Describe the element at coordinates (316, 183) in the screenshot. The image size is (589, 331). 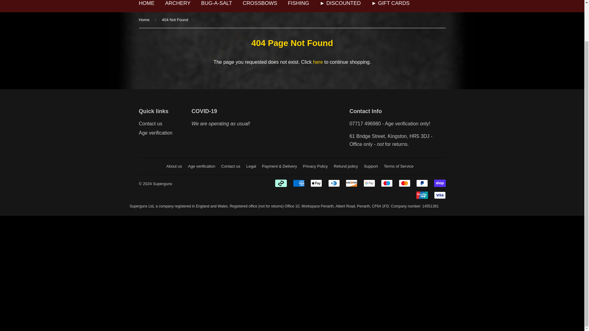
I see `Apple Pay` at that location.